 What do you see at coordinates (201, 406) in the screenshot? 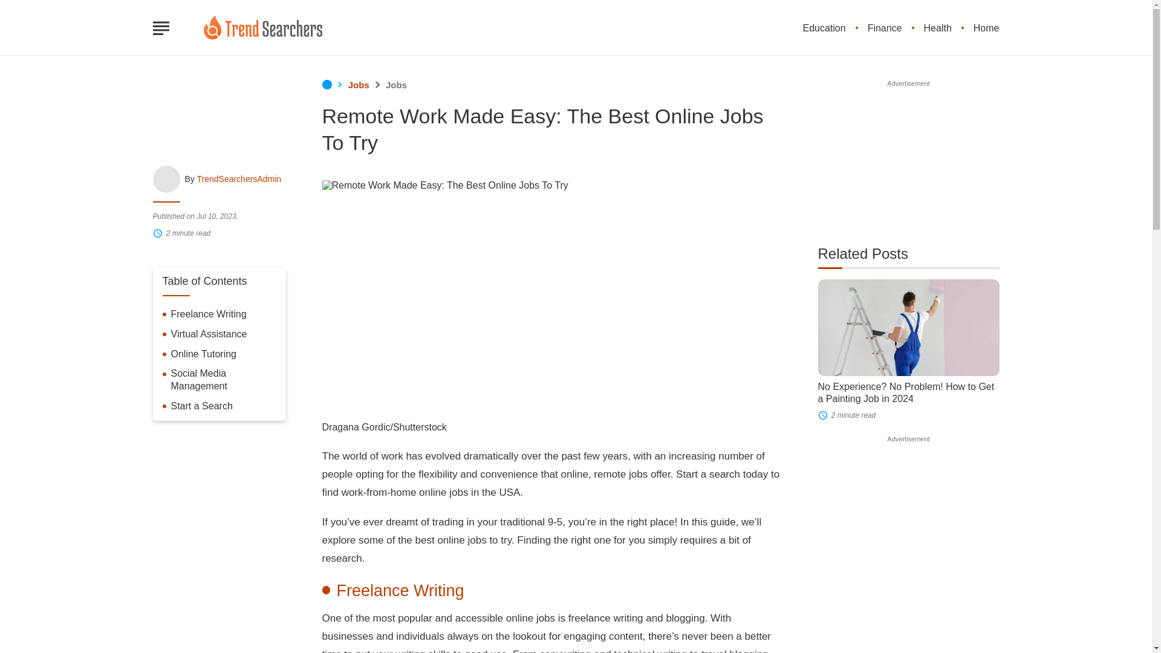
I see `Start a Search` at bounding box center [201, 406].